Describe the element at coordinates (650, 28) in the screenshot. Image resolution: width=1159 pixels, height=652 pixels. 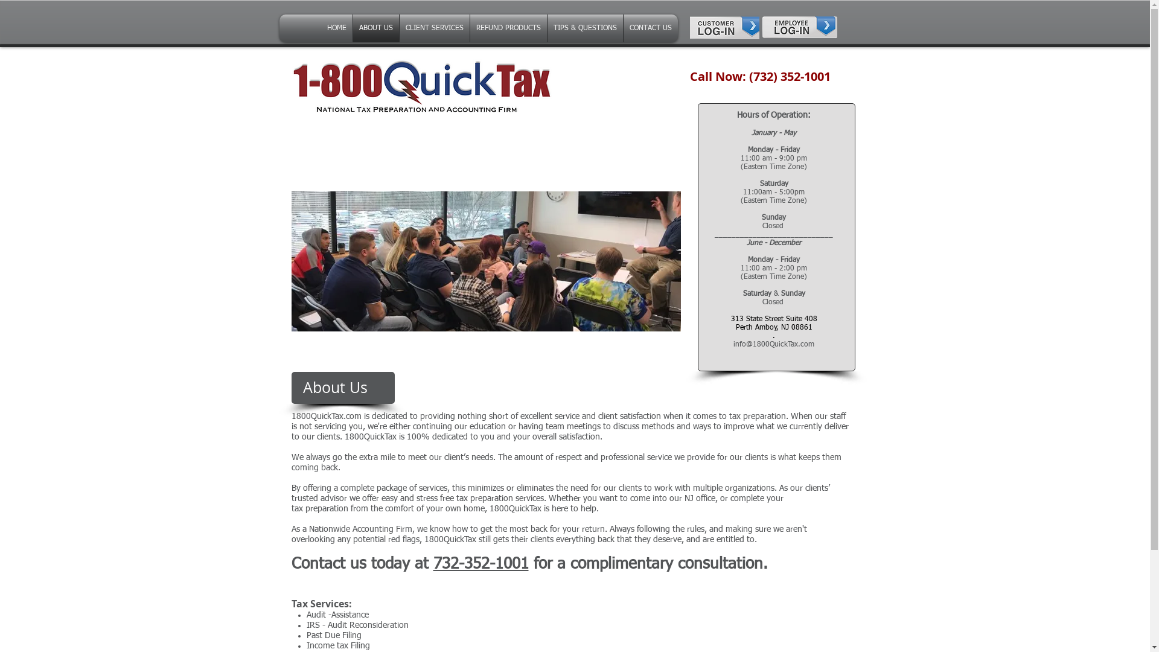
I see `CONTACT US` at that location.